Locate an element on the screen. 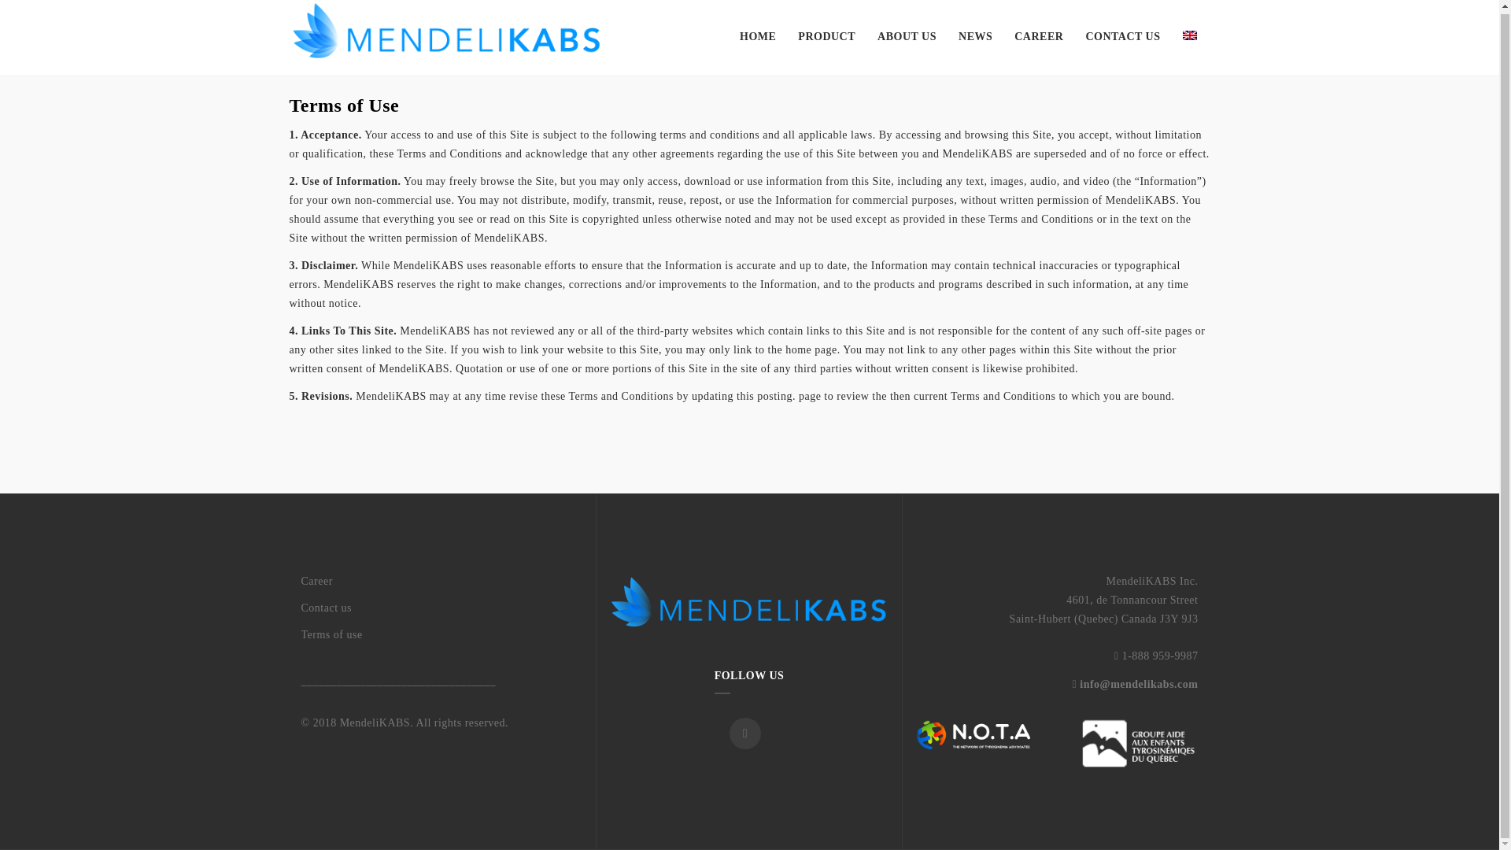  Contact us is located at coordinates (442, 608).